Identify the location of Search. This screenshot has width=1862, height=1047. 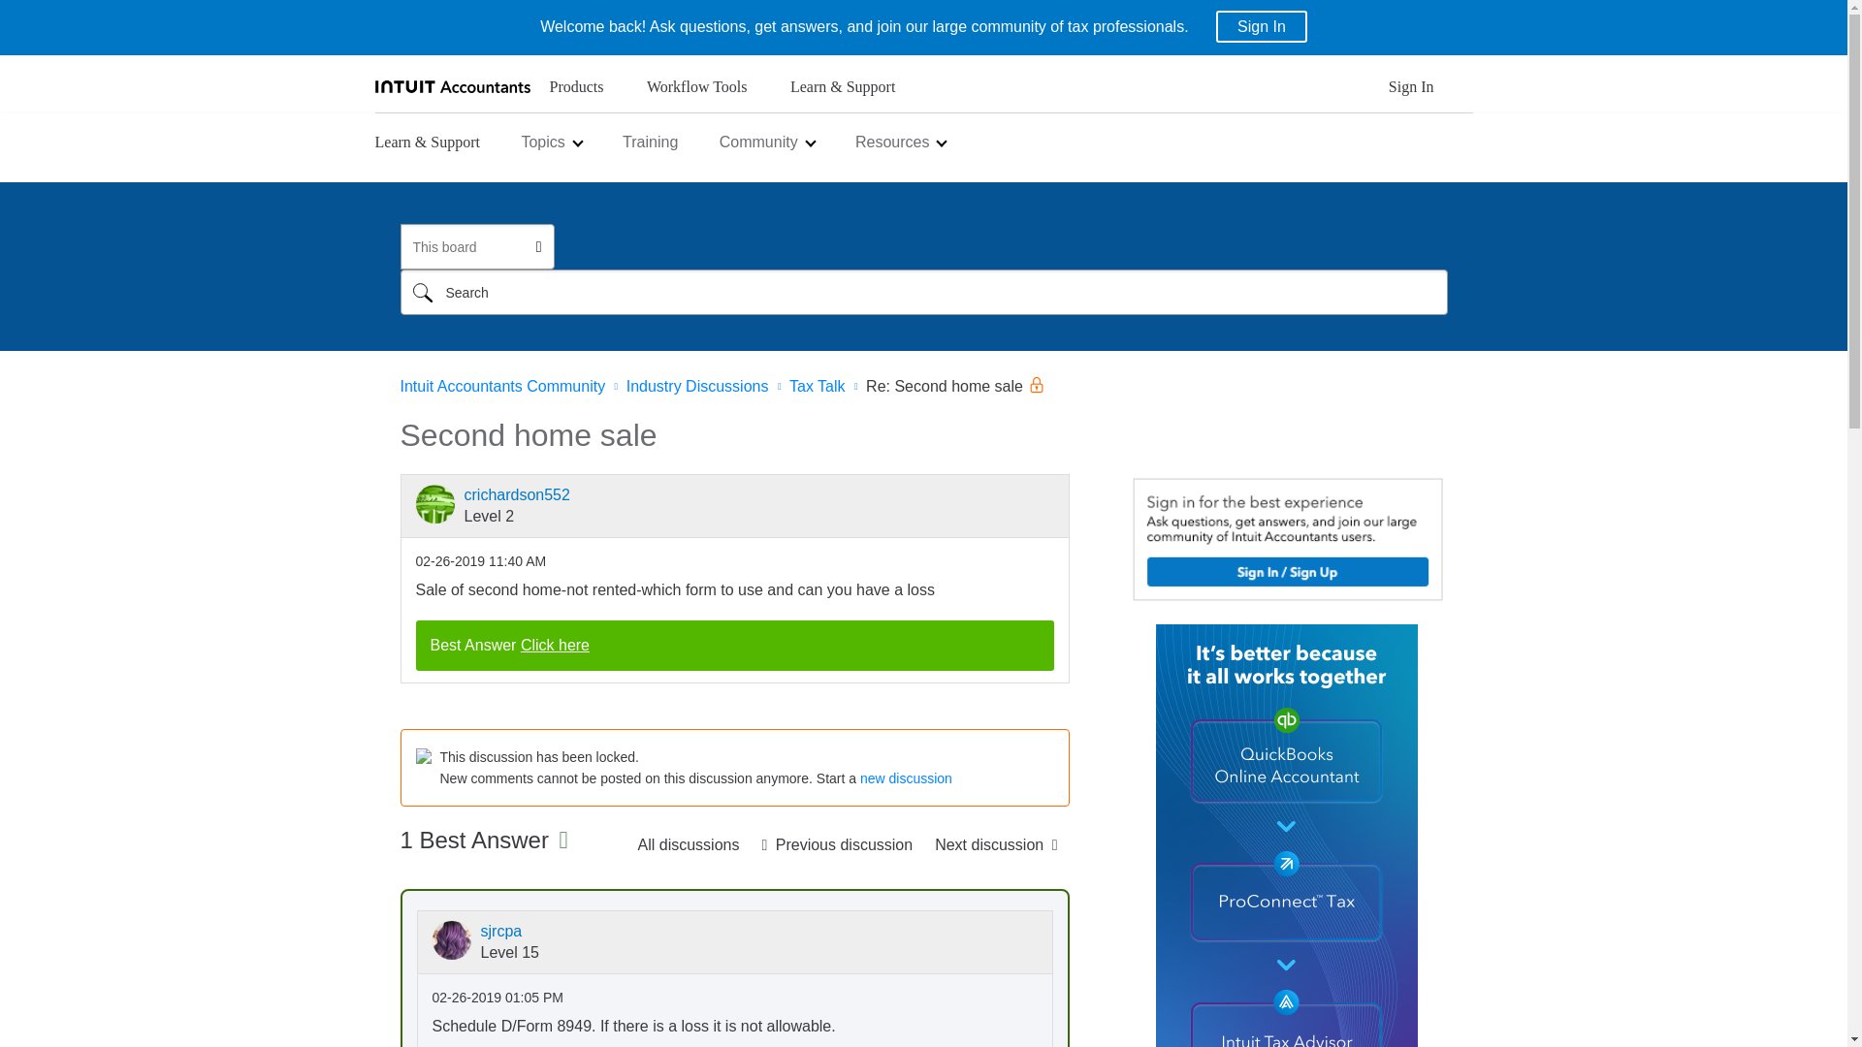
(422, 292).